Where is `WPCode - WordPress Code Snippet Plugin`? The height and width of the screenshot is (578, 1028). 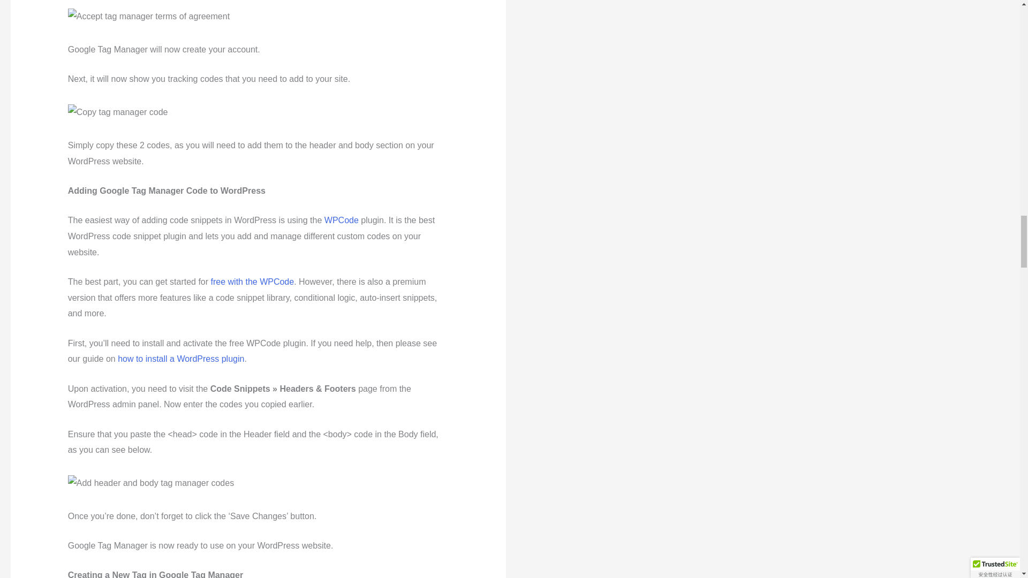 WPCode - WordPress Code Snippet Plugin is located at coordinates (342, 220).